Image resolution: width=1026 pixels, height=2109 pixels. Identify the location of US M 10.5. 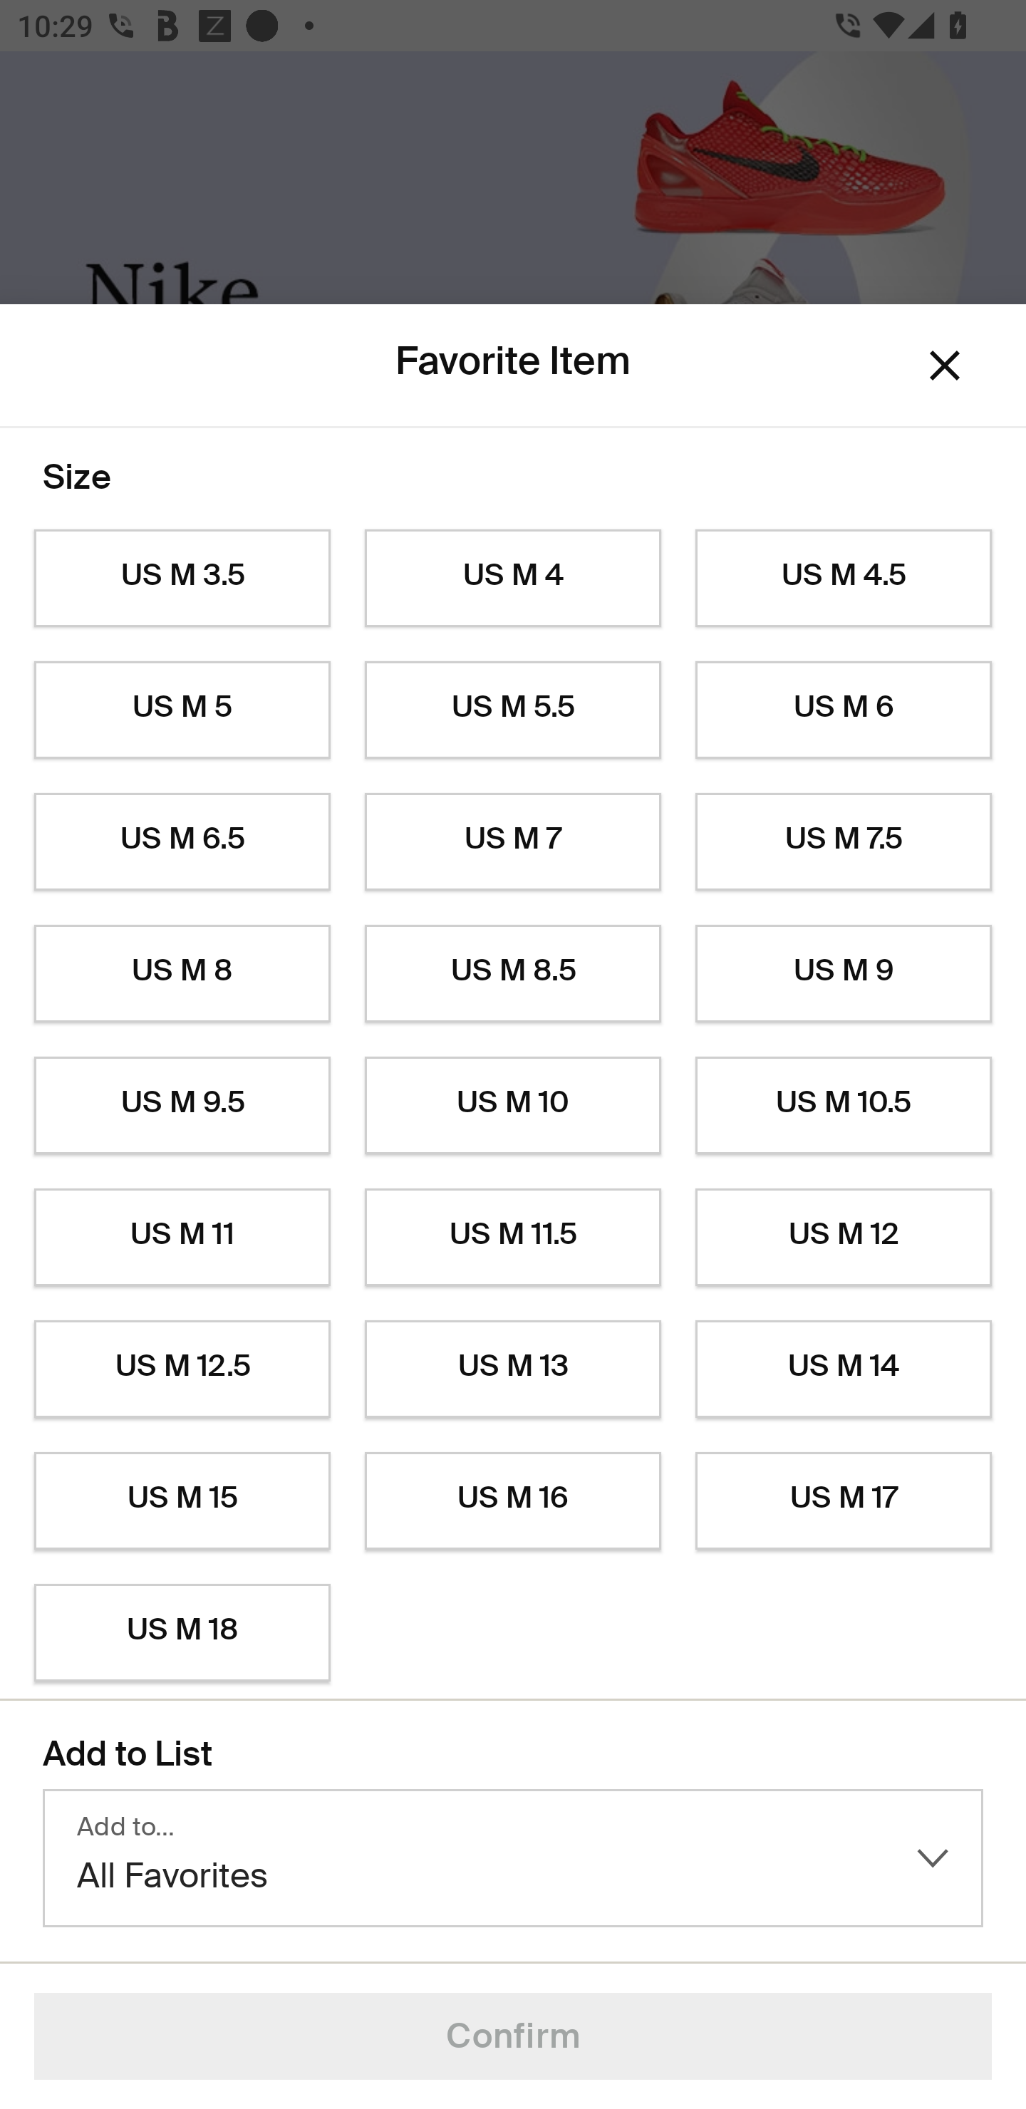
(844, 1106).